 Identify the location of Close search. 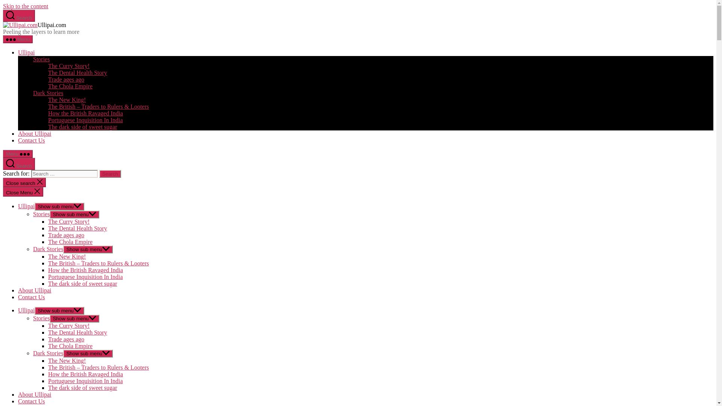
(24, 182).